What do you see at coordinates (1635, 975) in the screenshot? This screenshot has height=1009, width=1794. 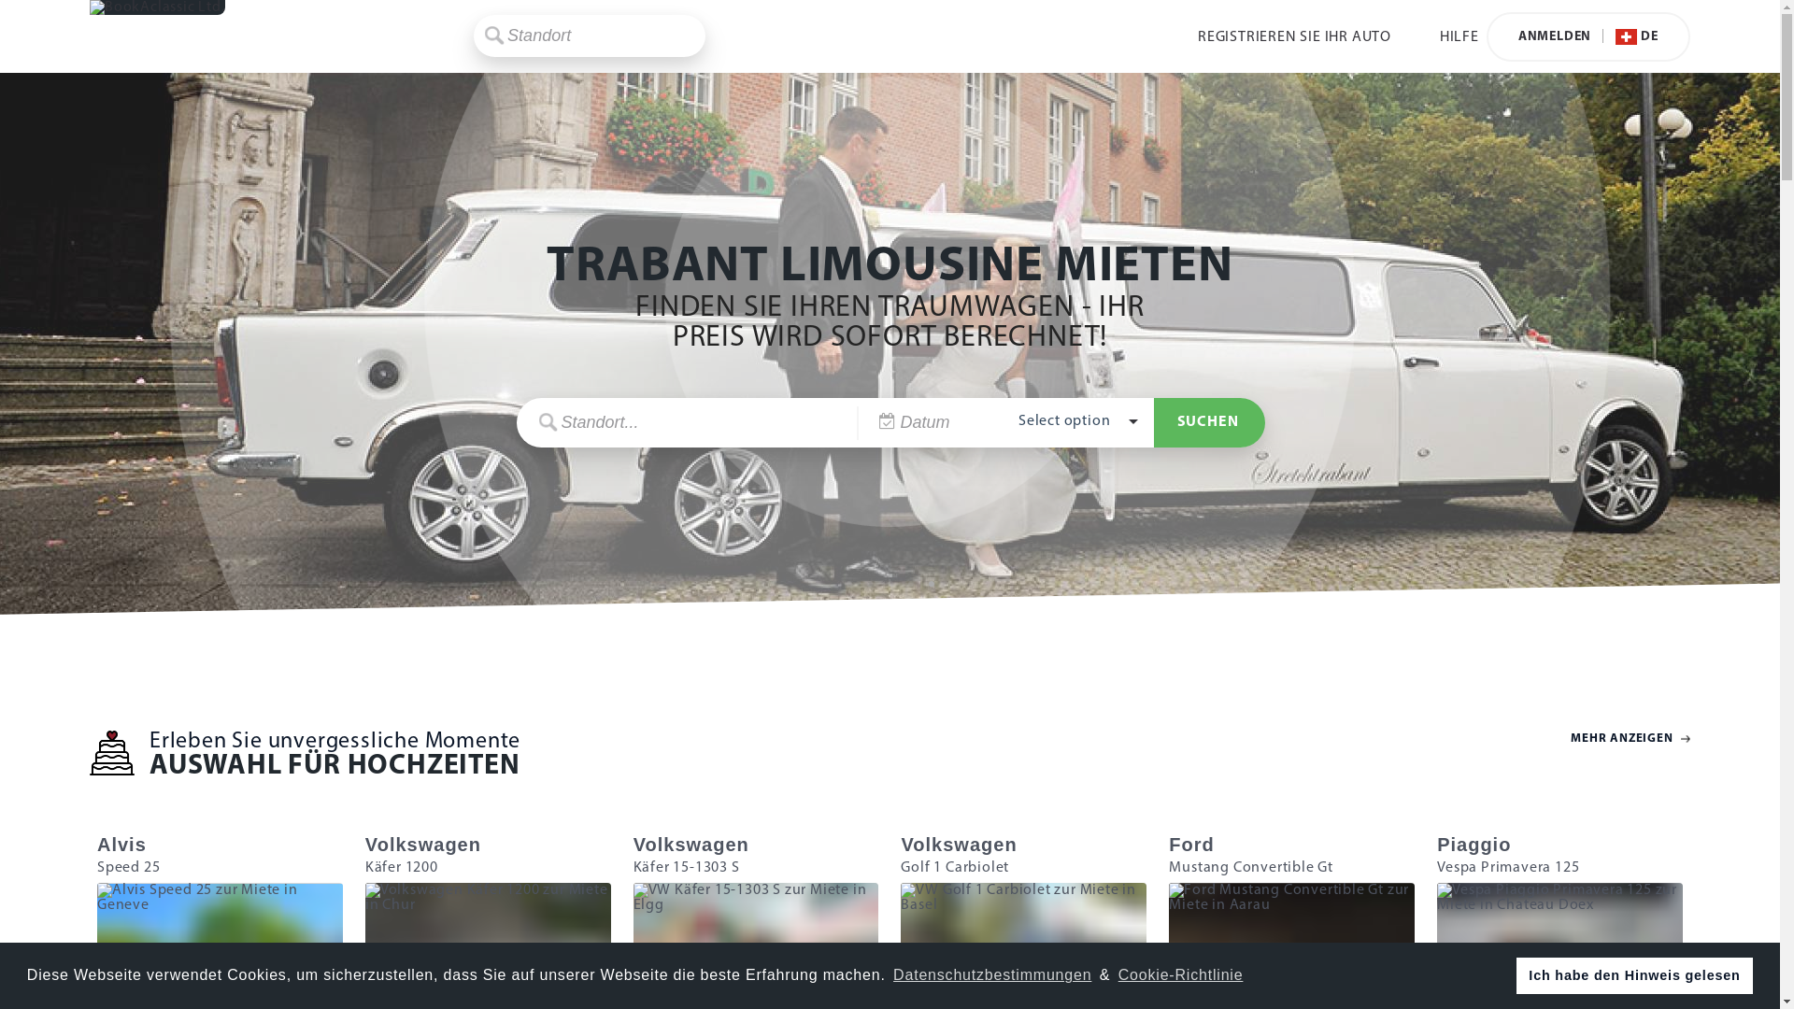 I see `Ich habe den Hinweis gelesen` at bounding box center [1635, 975].